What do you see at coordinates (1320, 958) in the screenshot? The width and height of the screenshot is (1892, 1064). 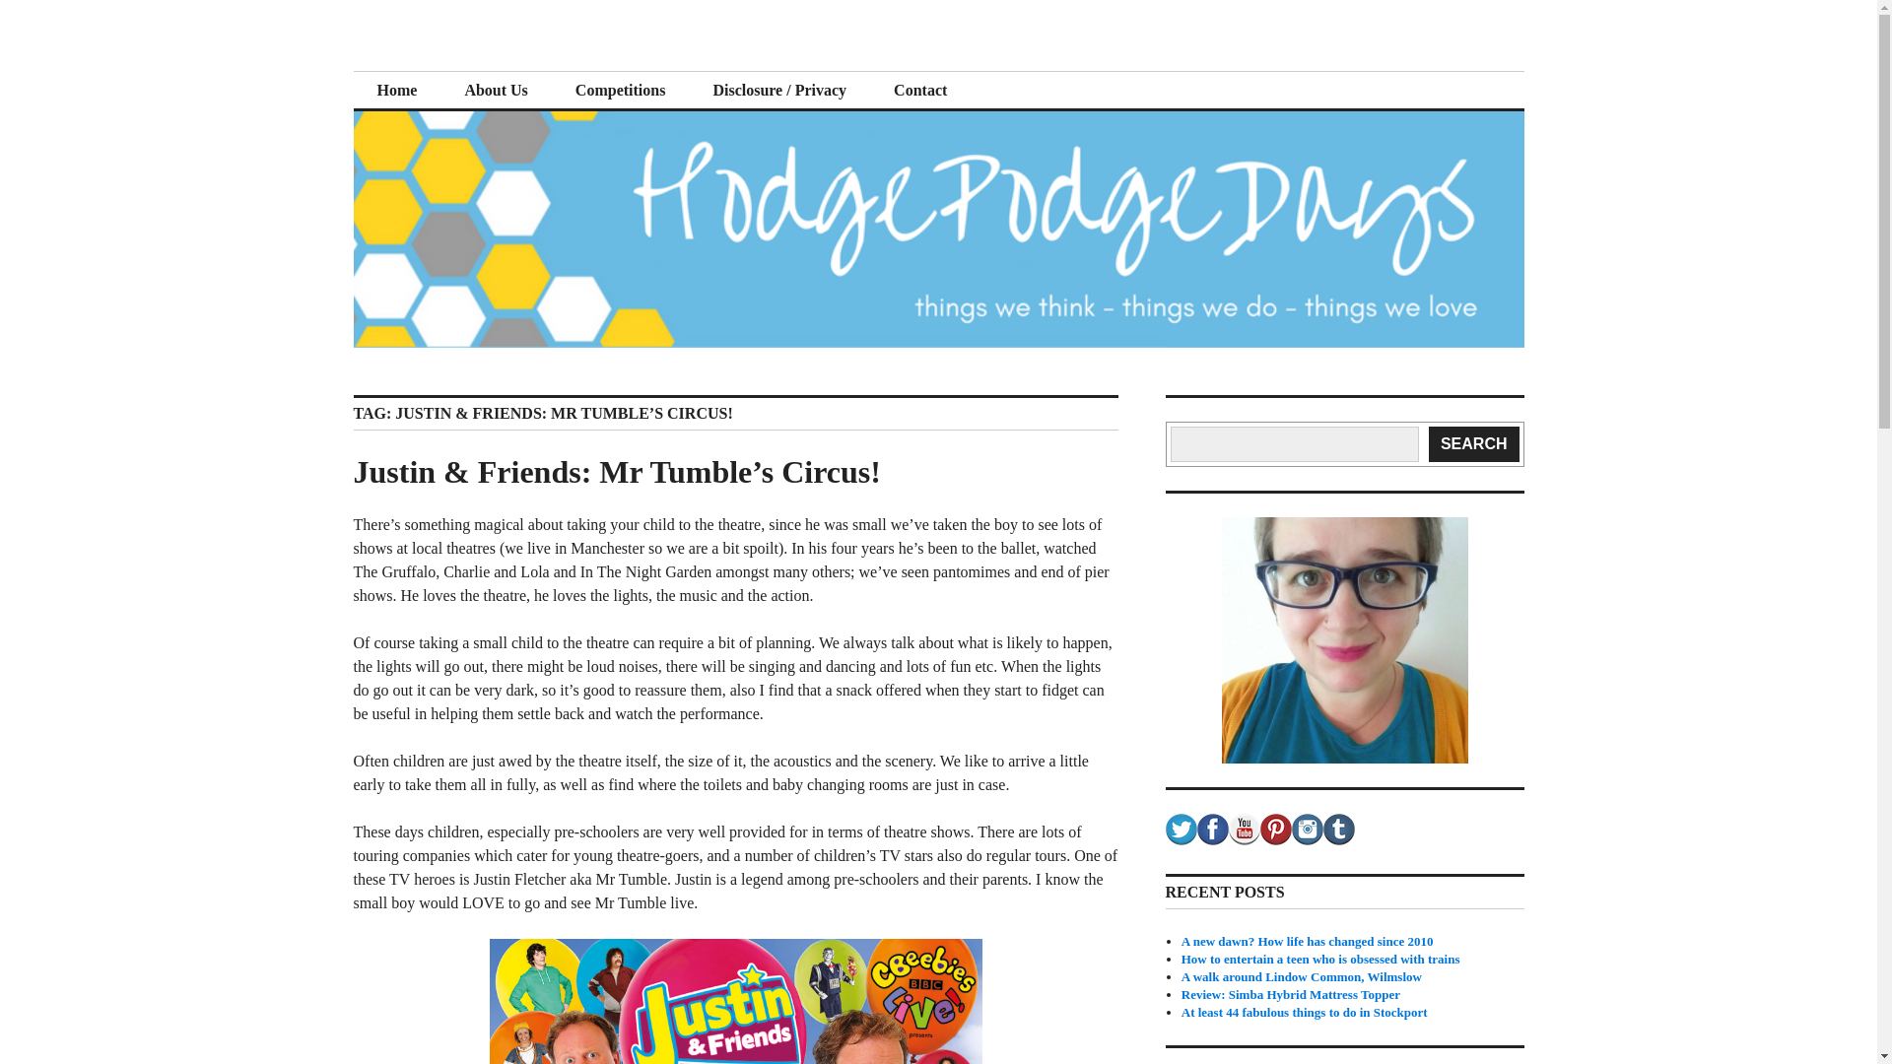 I see `How to entertain a teen who is obsessed with trains` at bounding box center [1320, 958].